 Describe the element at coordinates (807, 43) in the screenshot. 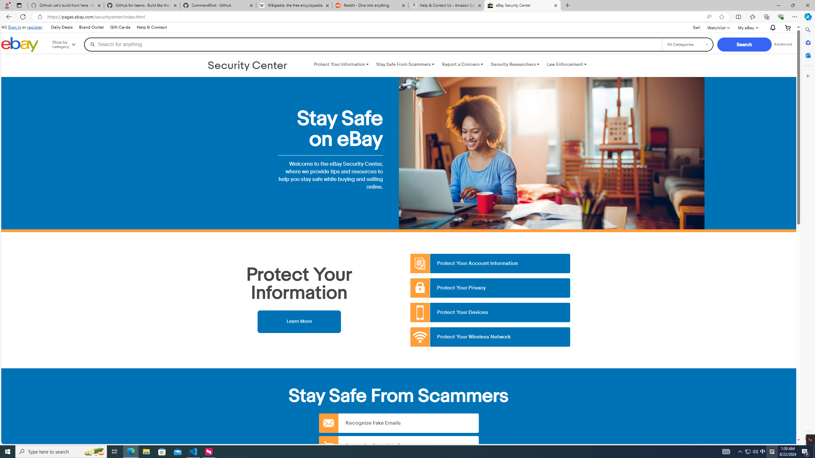

I see `Microsoft 365` at that location.